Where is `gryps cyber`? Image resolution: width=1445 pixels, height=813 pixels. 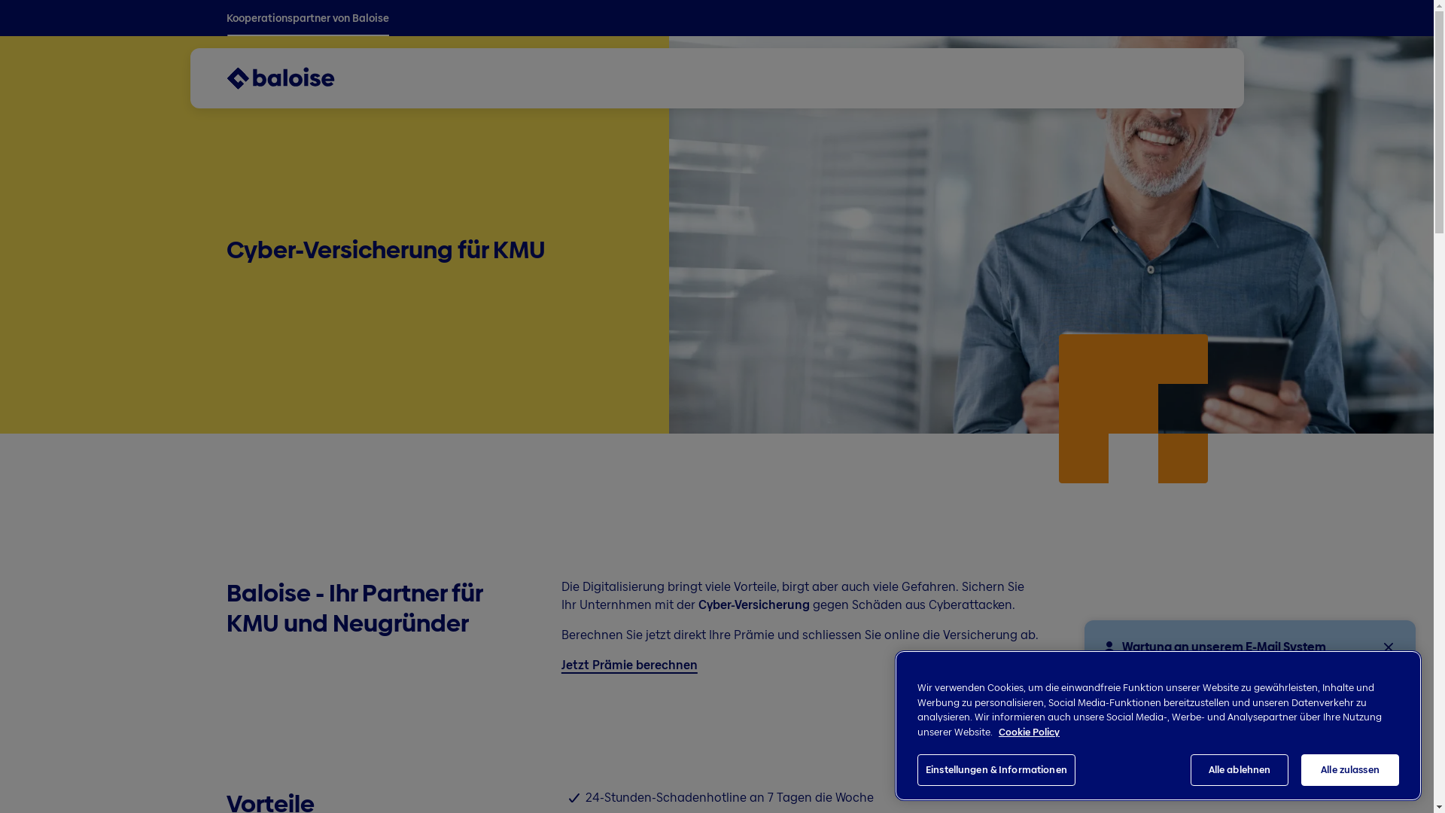
gryps cyber is located at coordinates (1054, 217).